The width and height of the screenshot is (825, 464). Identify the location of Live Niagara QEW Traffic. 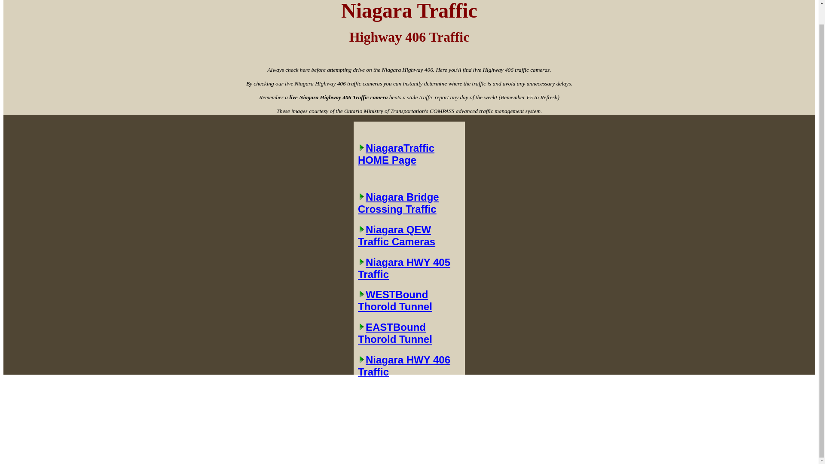
(409, 235).